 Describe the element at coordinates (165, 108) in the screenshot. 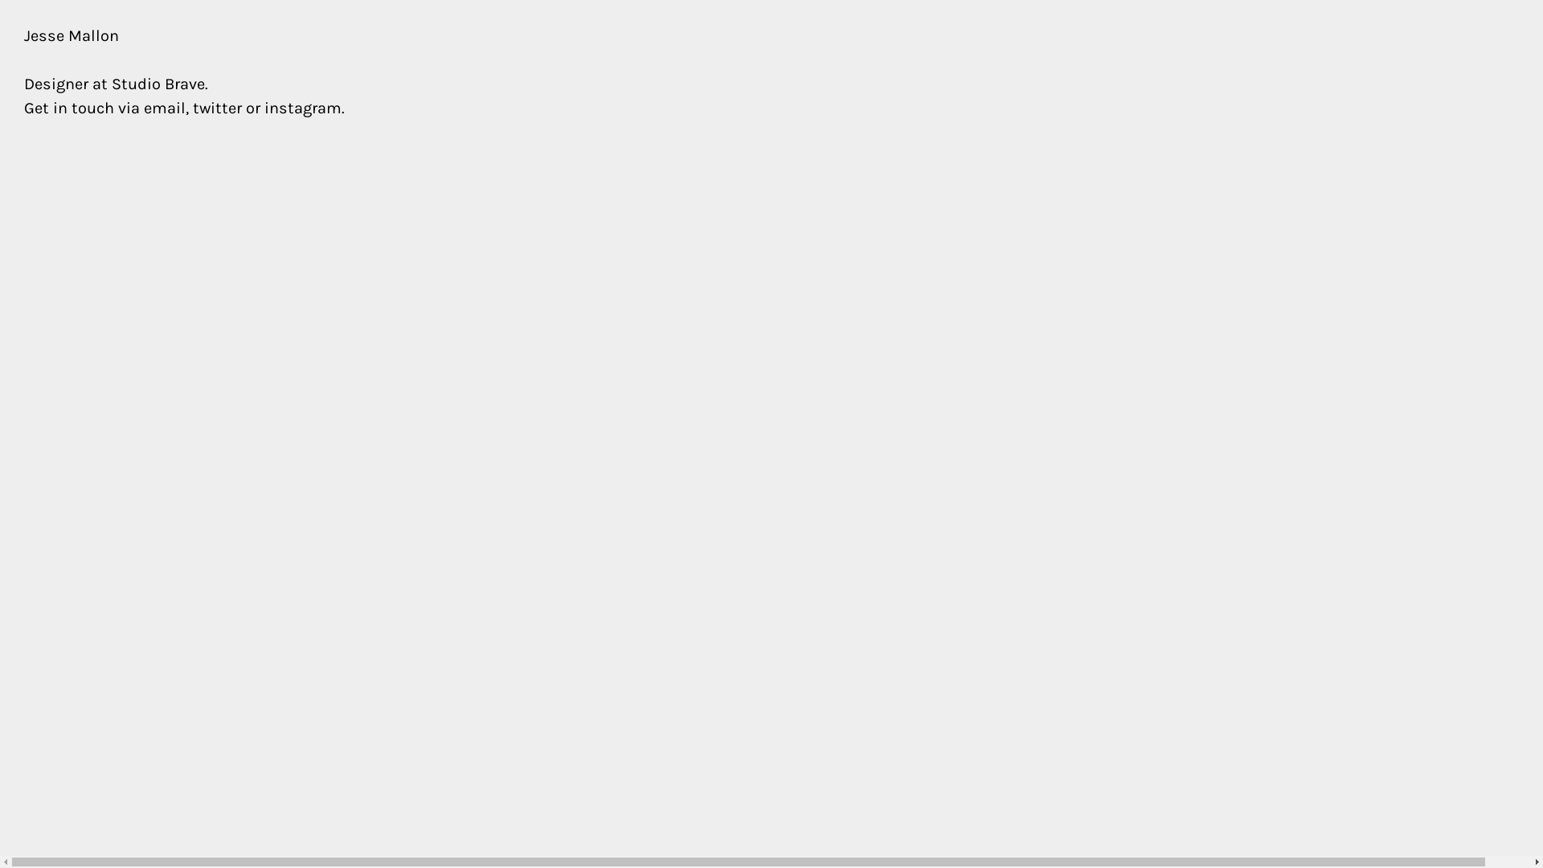

I see `email` at that location.